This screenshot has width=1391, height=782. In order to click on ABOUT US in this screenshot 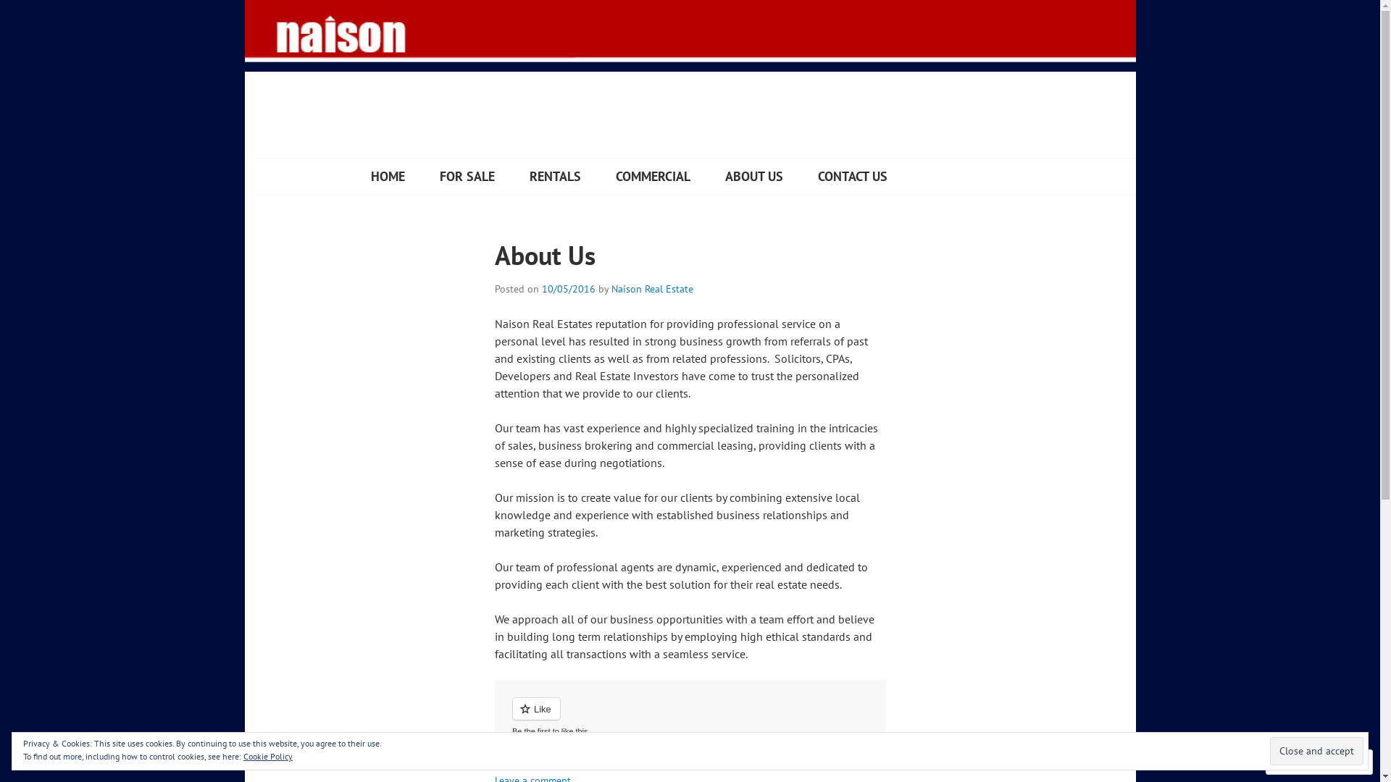, I will do `click(753, 177)`.